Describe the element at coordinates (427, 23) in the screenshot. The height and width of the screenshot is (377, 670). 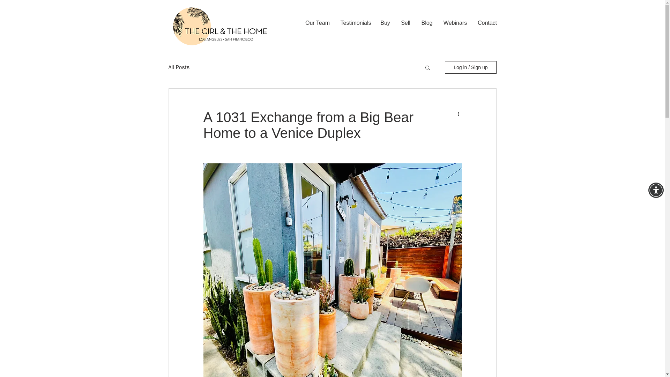
I see `Blog` at that location.